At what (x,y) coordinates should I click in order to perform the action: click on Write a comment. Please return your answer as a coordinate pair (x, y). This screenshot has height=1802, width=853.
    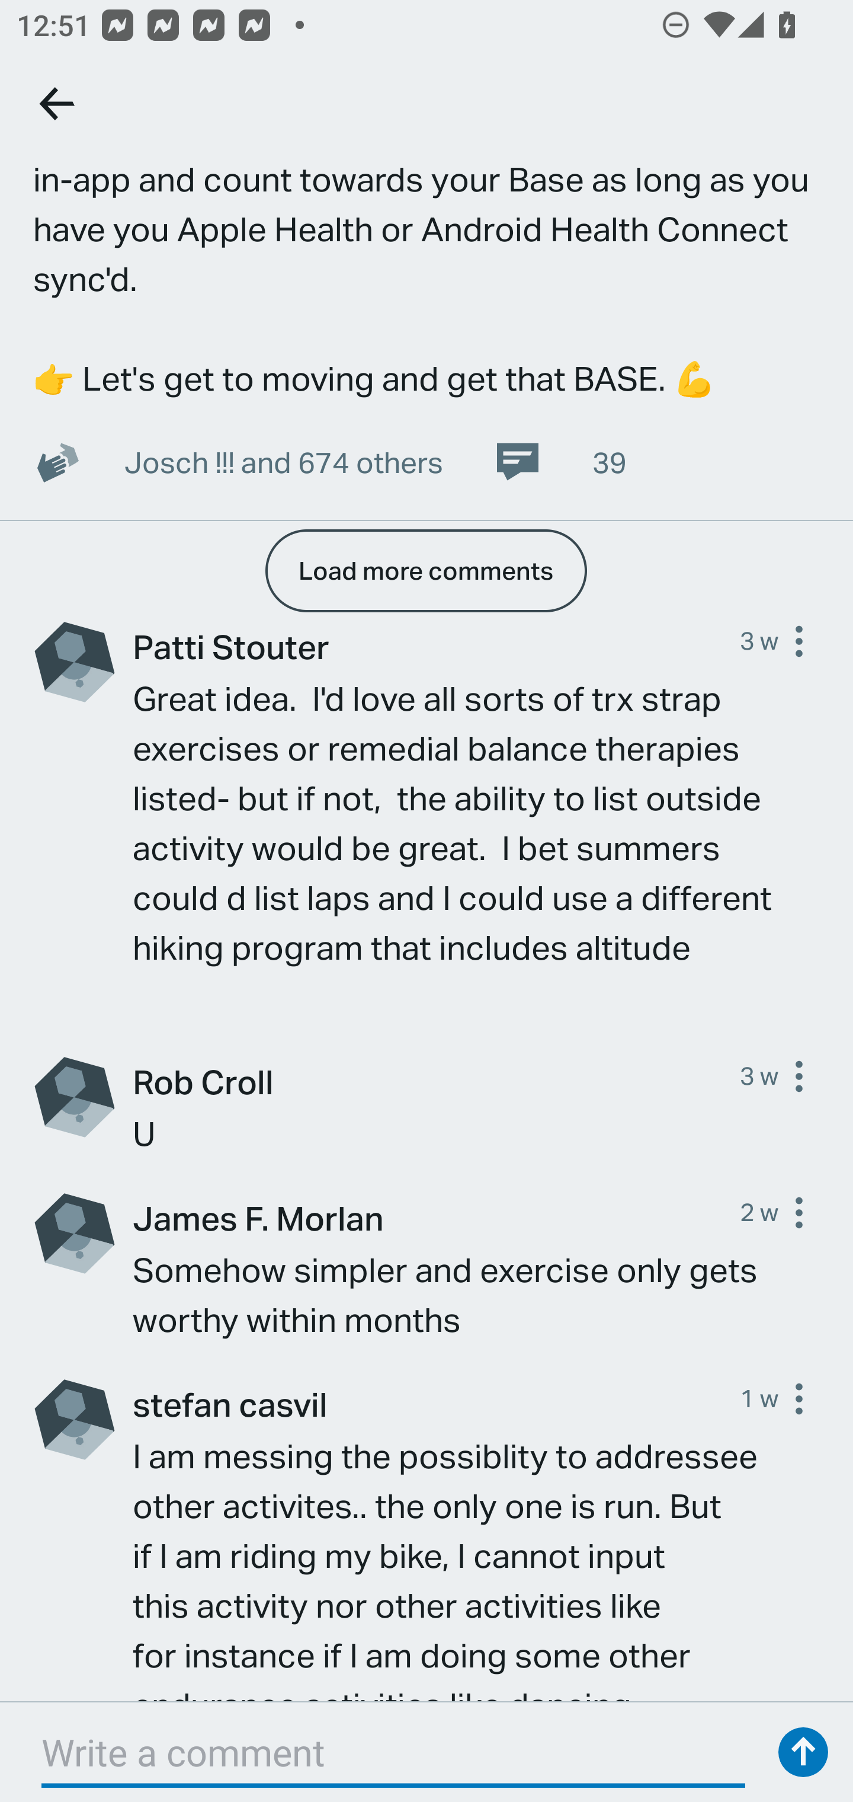
    Looking at the image, I should click on (393, 1752).